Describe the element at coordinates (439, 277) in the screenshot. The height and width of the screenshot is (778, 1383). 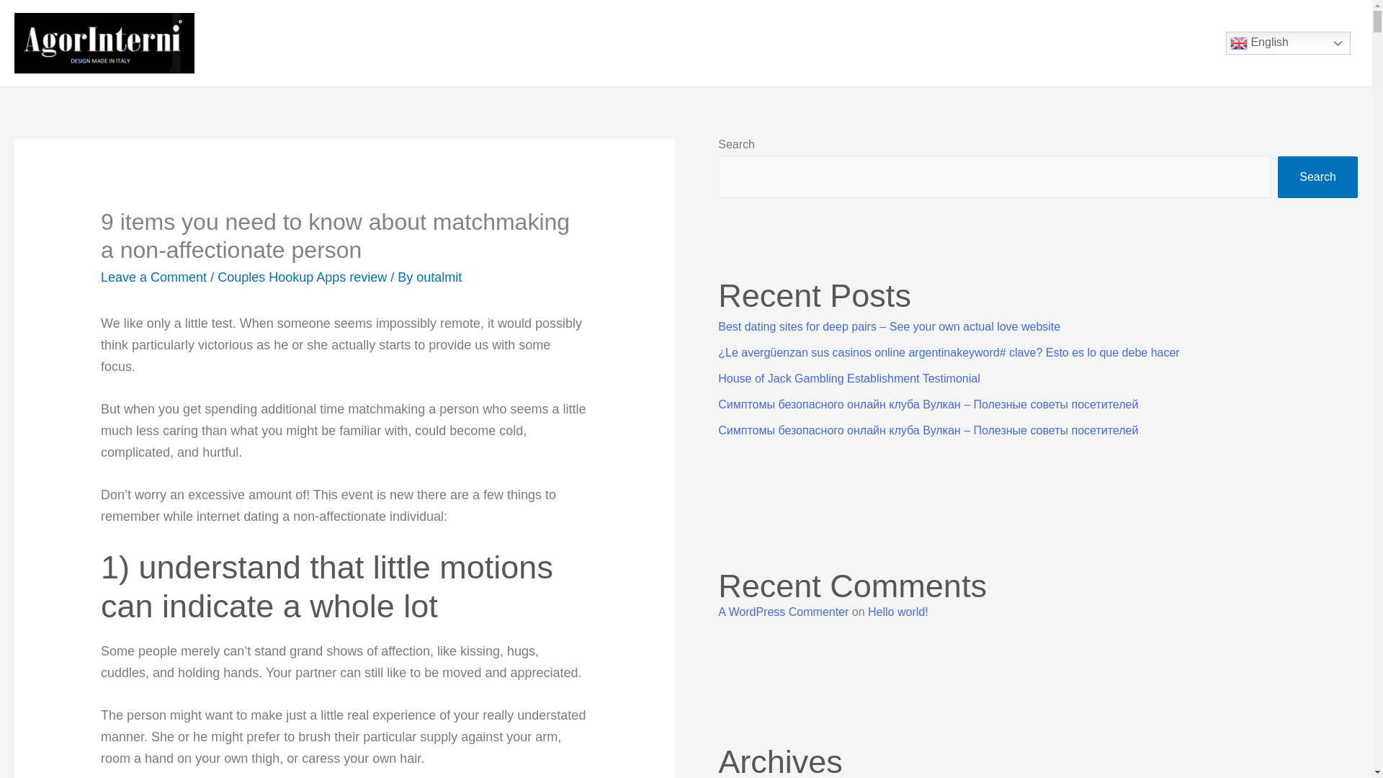
I see `outalmit` at that location.